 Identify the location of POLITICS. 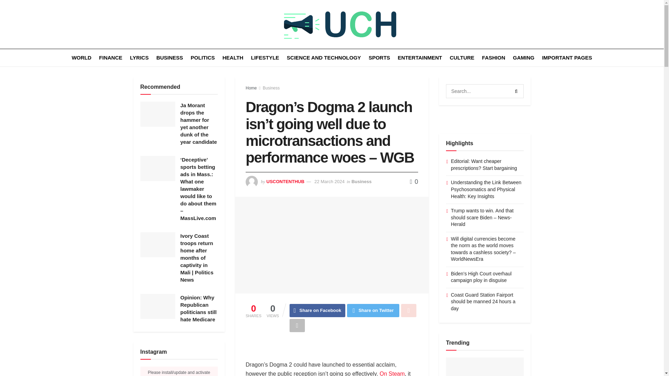
(203, 58).